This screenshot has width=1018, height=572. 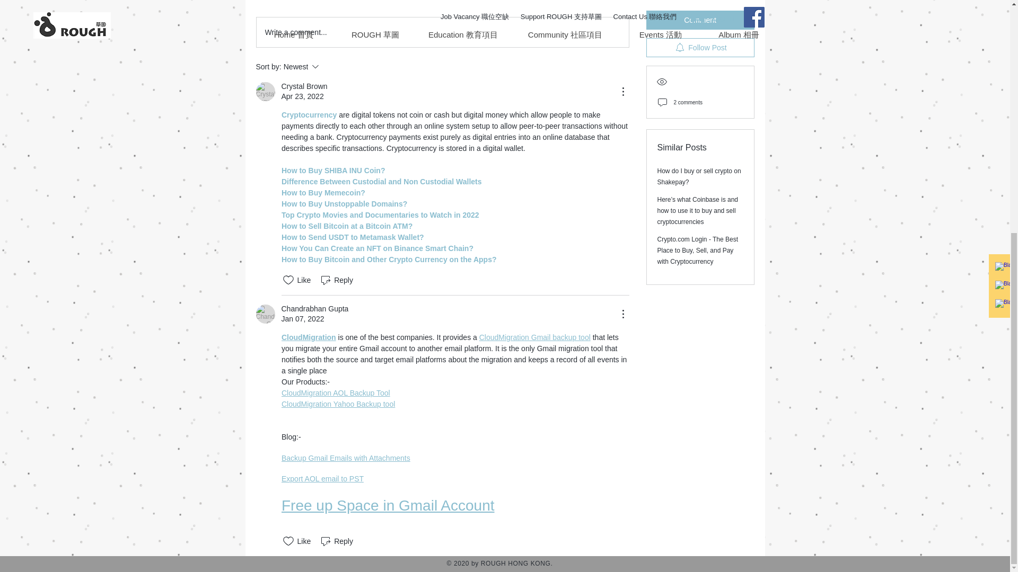 What do you see at coordinates (265, 92) in the screenshot?
I see `Crystal Brown` at bounding box center [265, 92].